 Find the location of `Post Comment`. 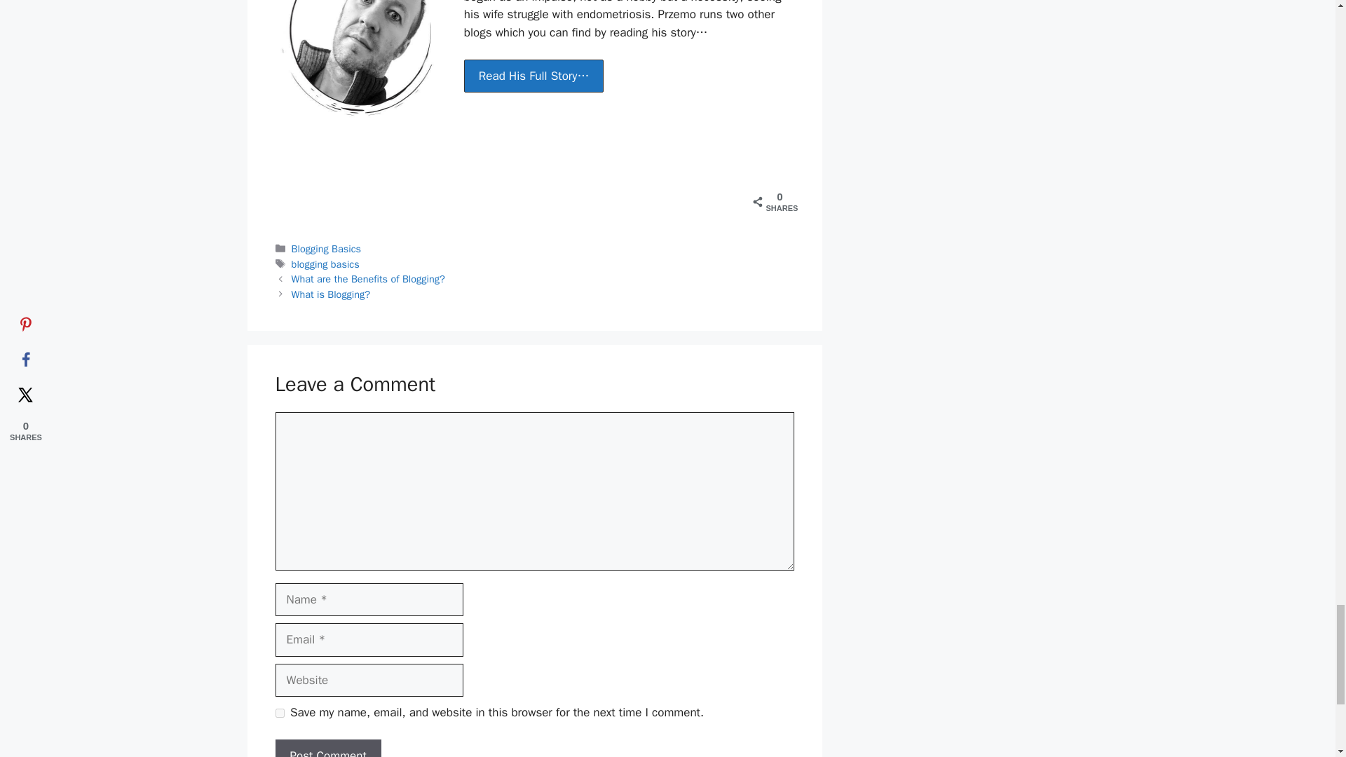

Post Comment is located at coordinates (327, 749).